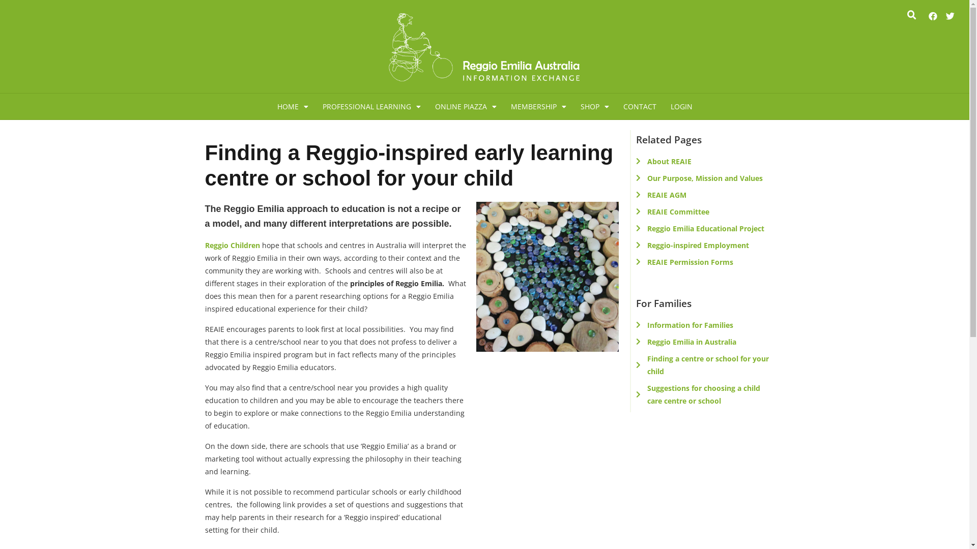  I want to click on Reggio-inspired Employment, so click(703, 245).